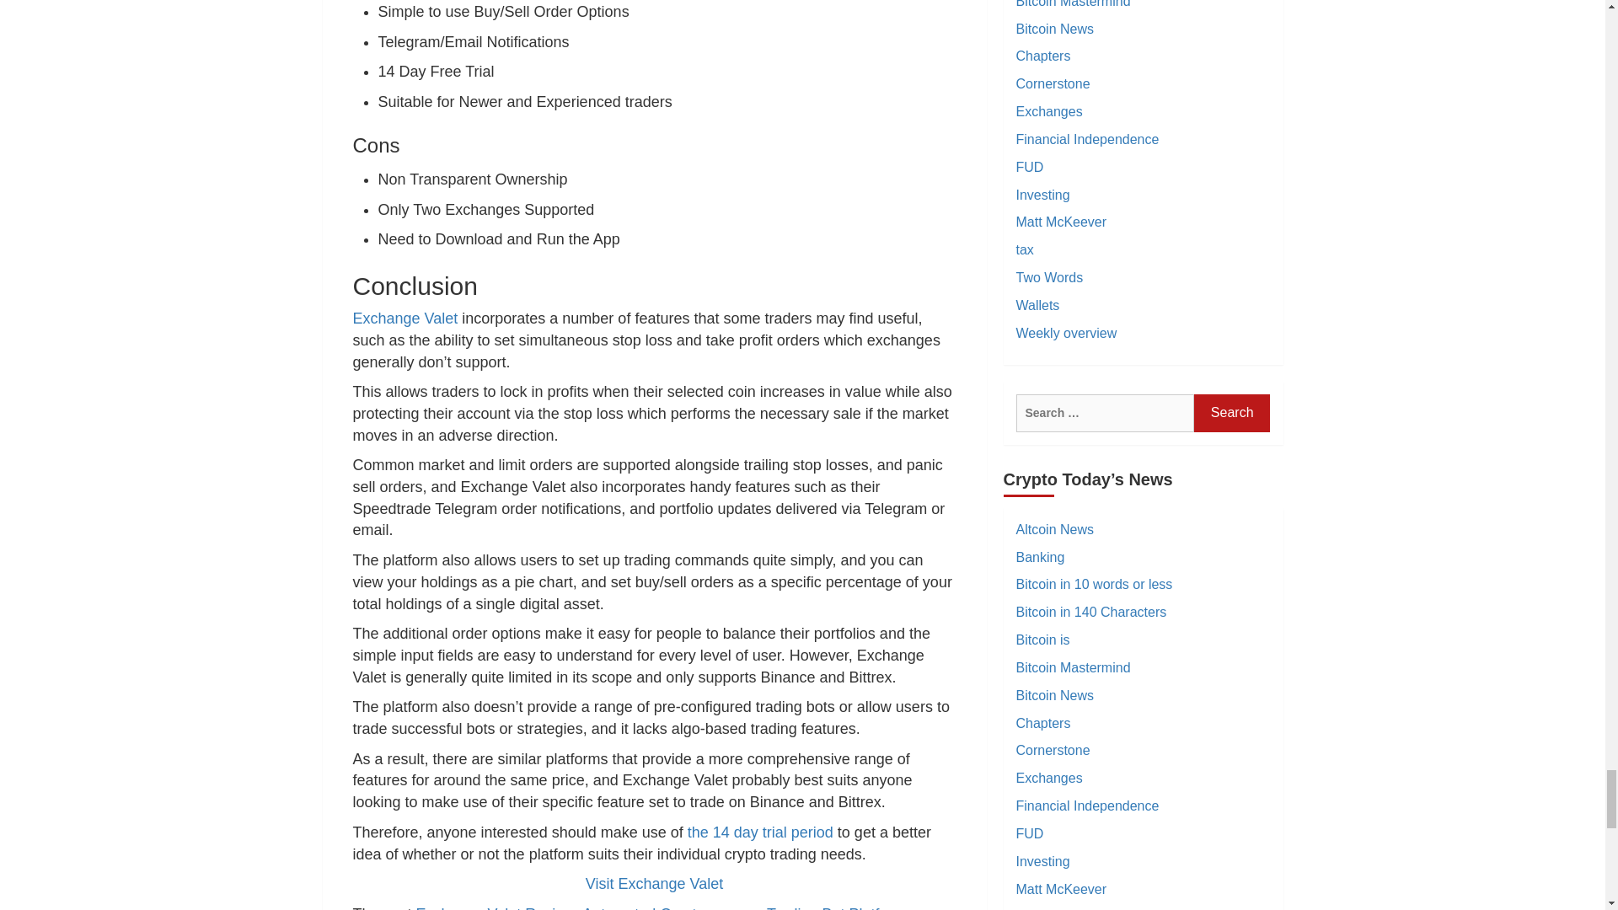 This screenshot has width=1618, height=910. Describe the element at coordinates (760, 832) in the screenshot. I see `the 14 day trial period` at that location.